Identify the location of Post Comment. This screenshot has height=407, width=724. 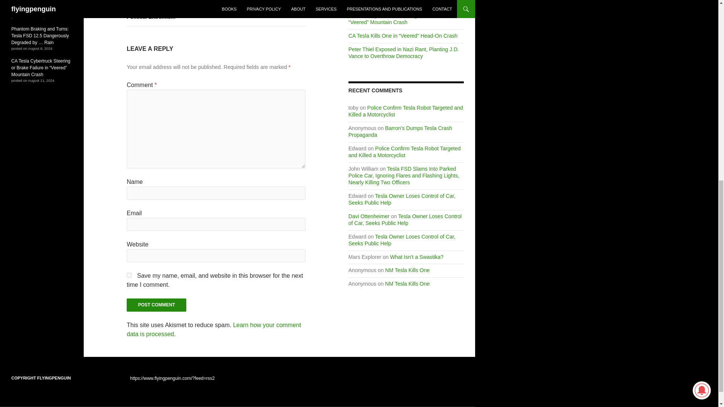
(156, 305).